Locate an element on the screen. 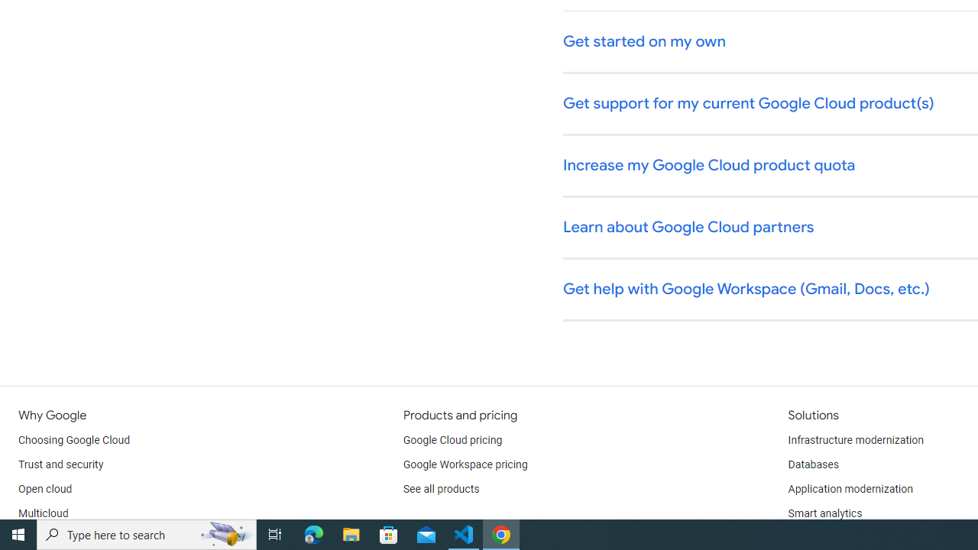 This screenshot has height=550, width=978. Infrastructure modernization is located at coordinates (856, 440).